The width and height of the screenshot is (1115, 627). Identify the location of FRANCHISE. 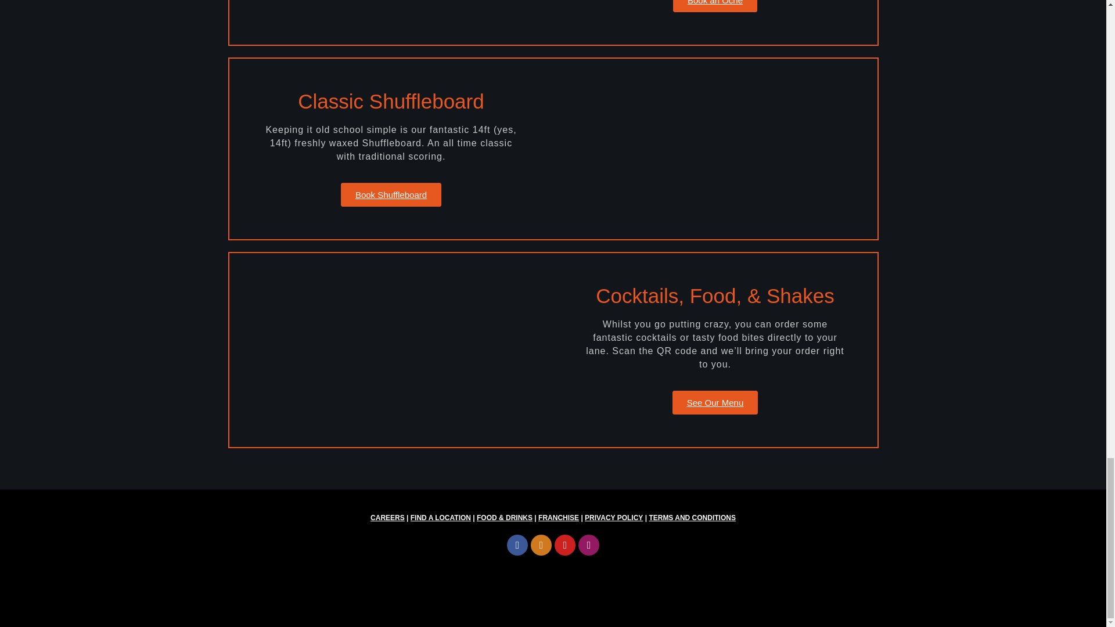
(559, 517).